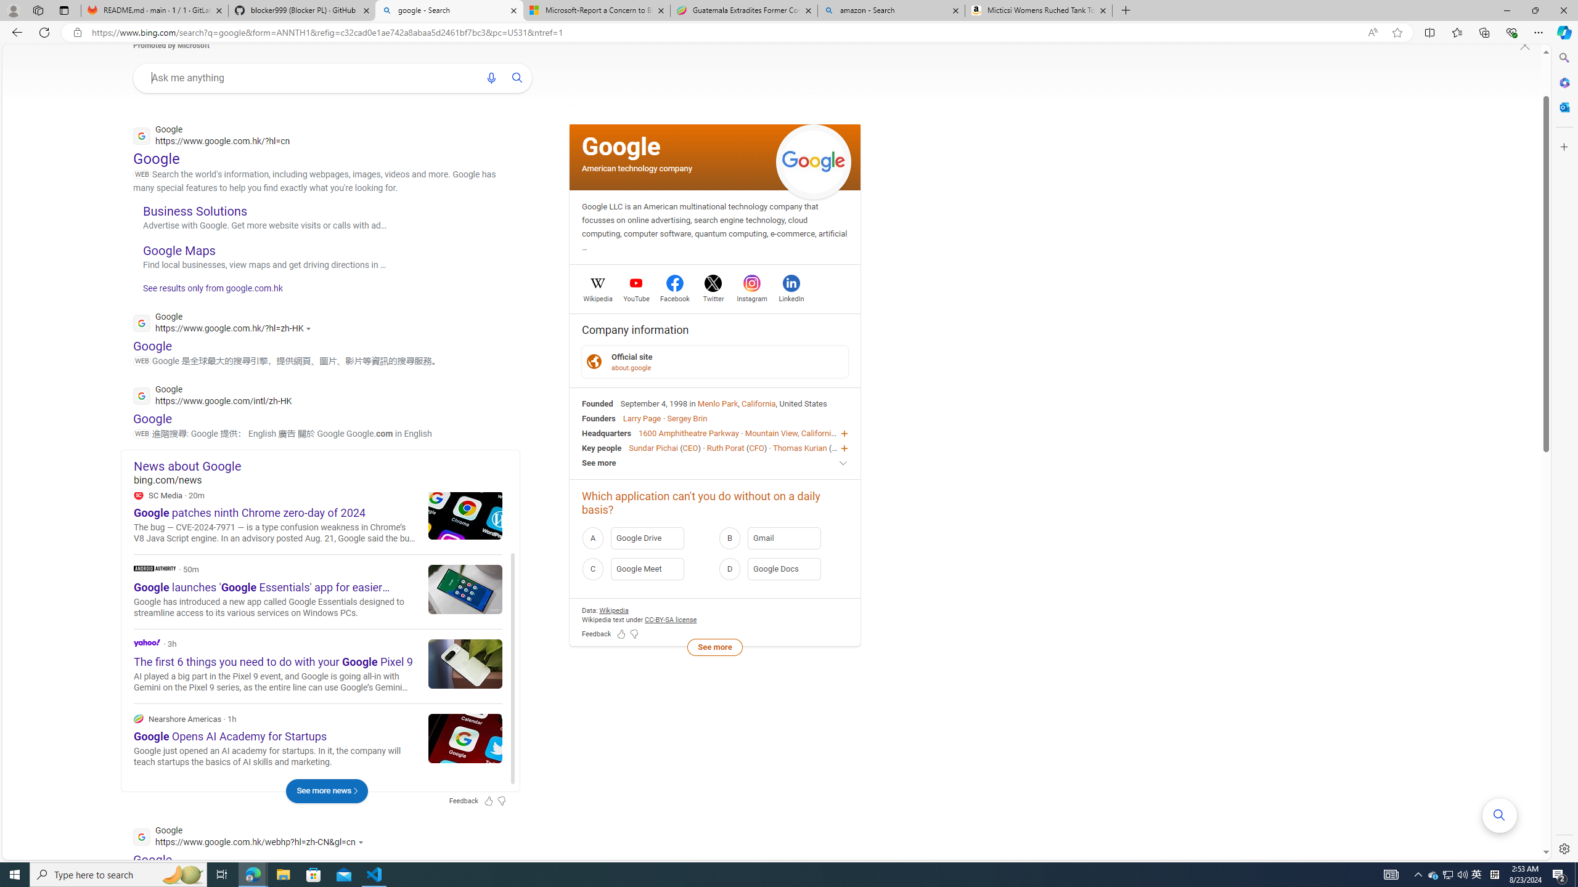 The height and width of the screenshot is (887, 1578). What do you see at coordinates (38, 10) in the screenshot?
I see `Workspaces` at bounding box center [38, 10].